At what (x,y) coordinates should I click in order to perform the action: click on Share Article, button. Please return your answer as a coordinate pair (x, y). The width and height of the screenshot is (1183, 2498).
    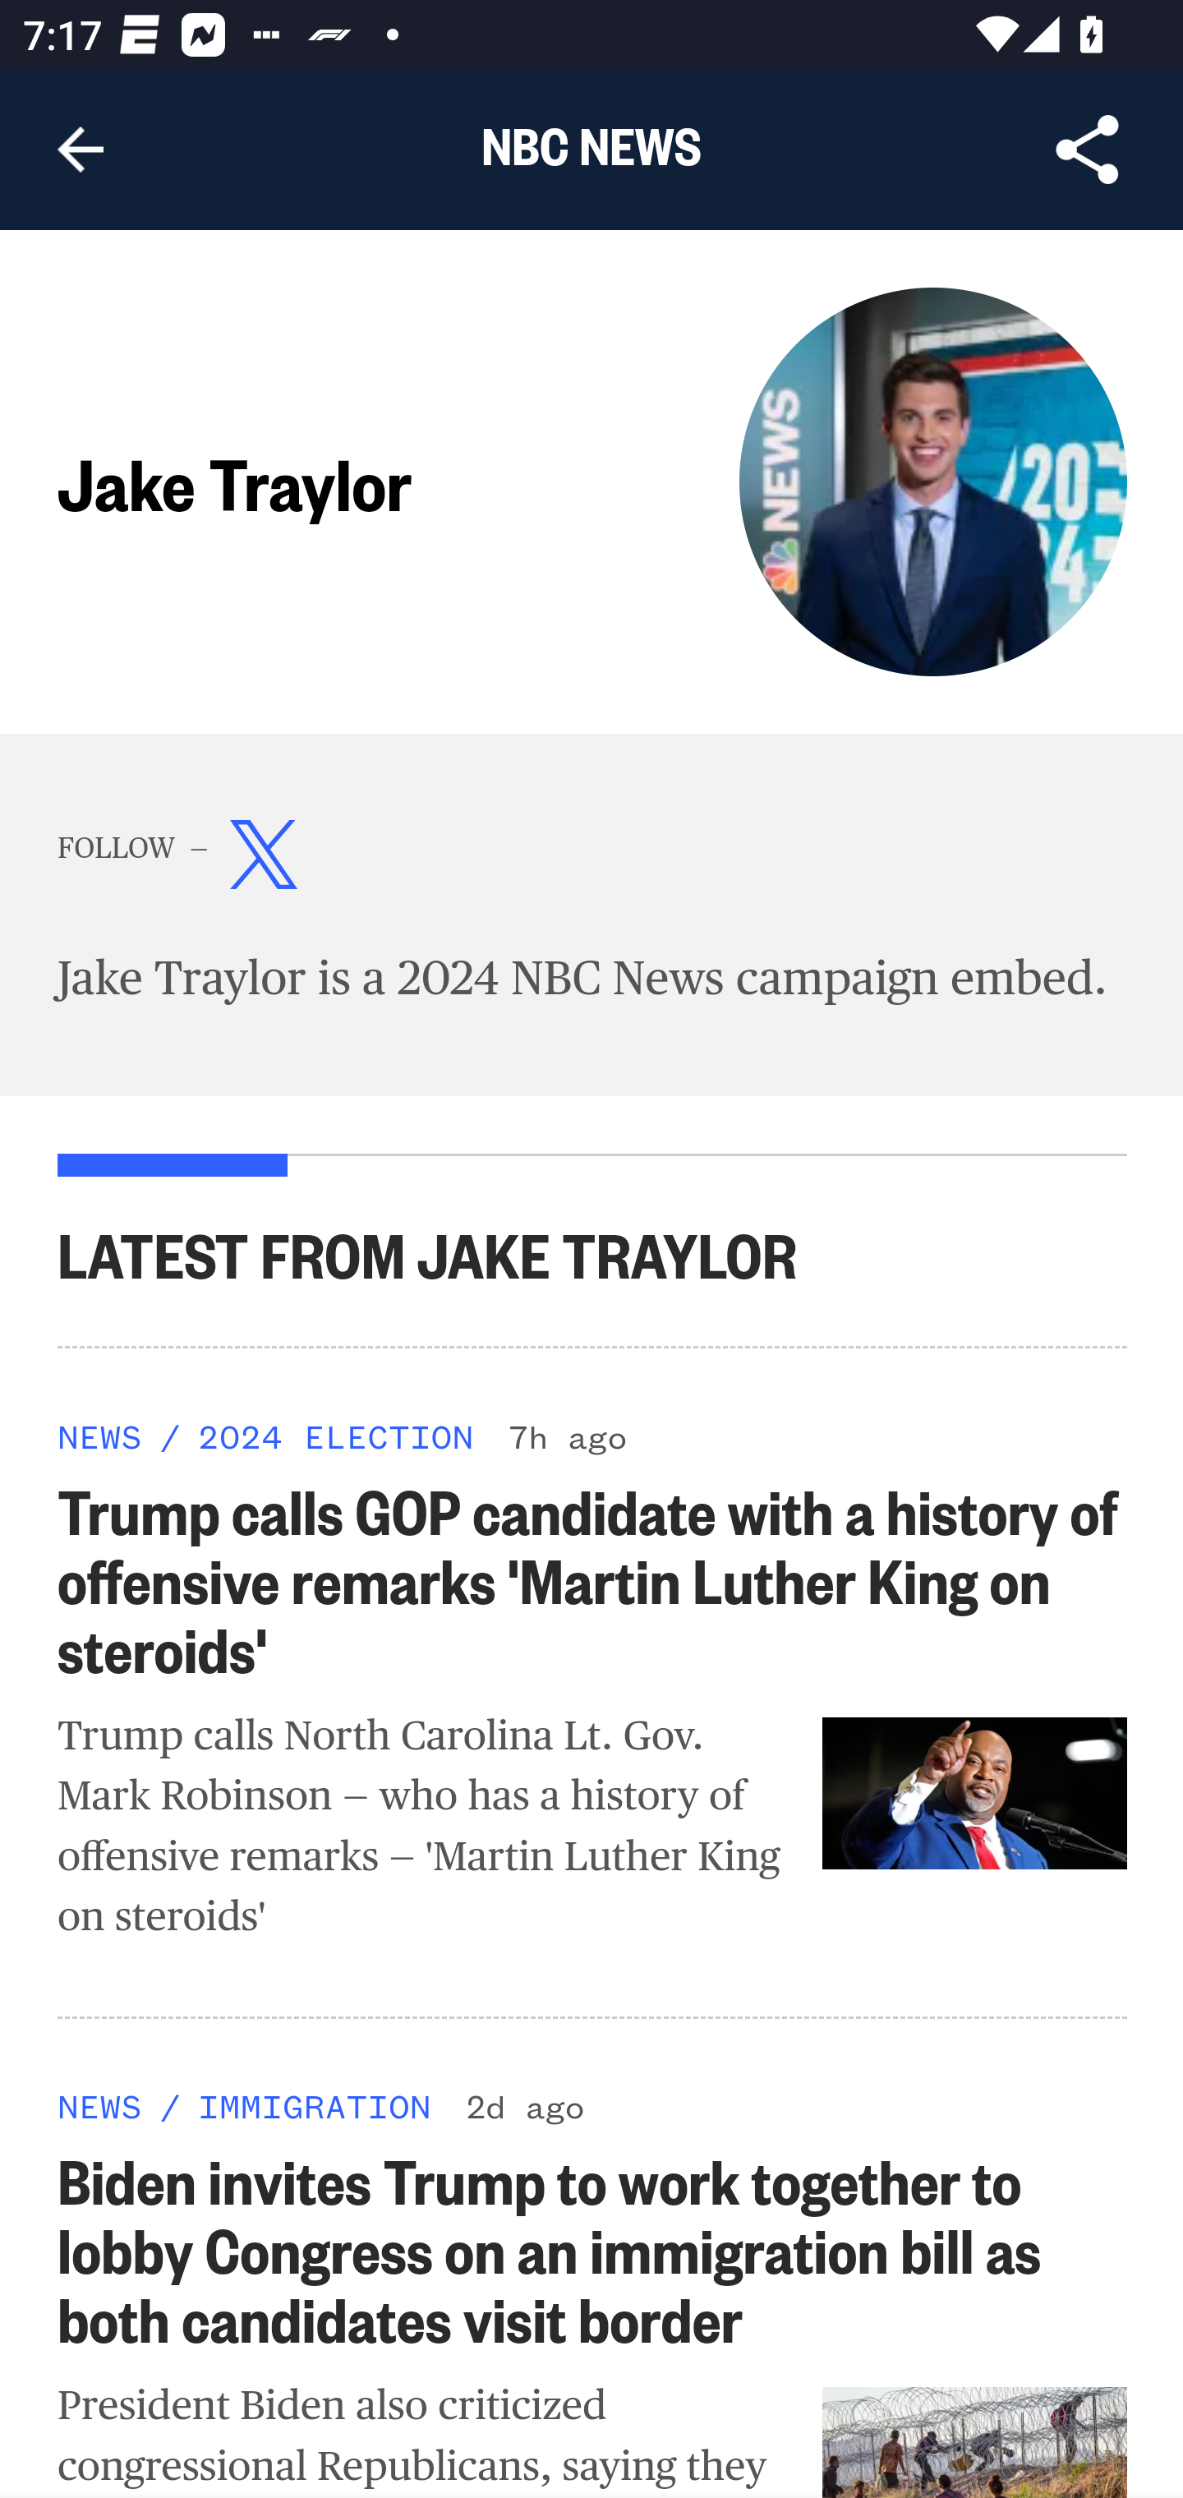
    Looking at the image, I should click on (1088, 150).